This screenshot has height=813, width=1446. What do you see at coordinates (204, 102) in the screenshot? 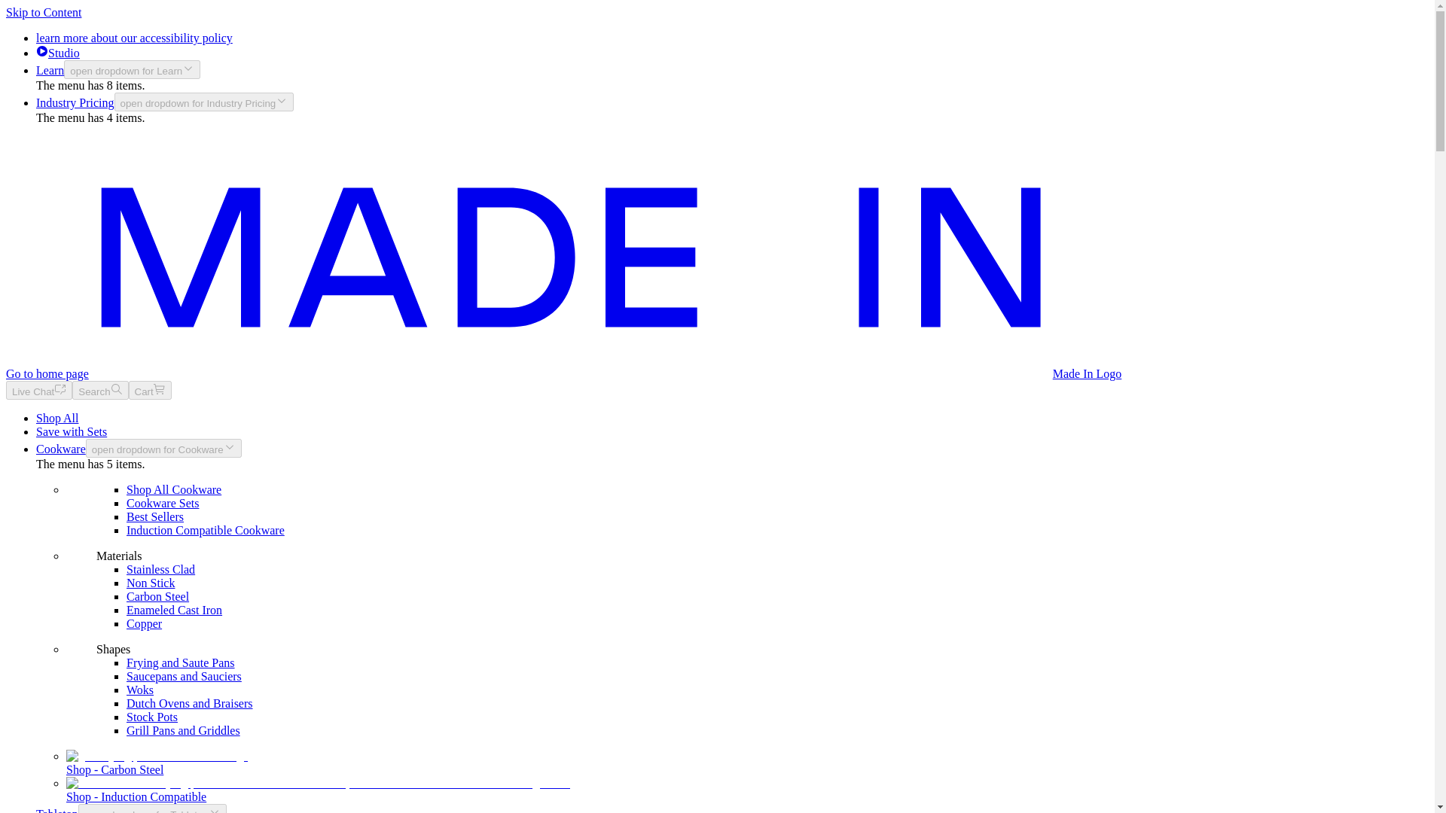
I see `open dropdown for Industry Pricing` at bounding box center [204, 102].